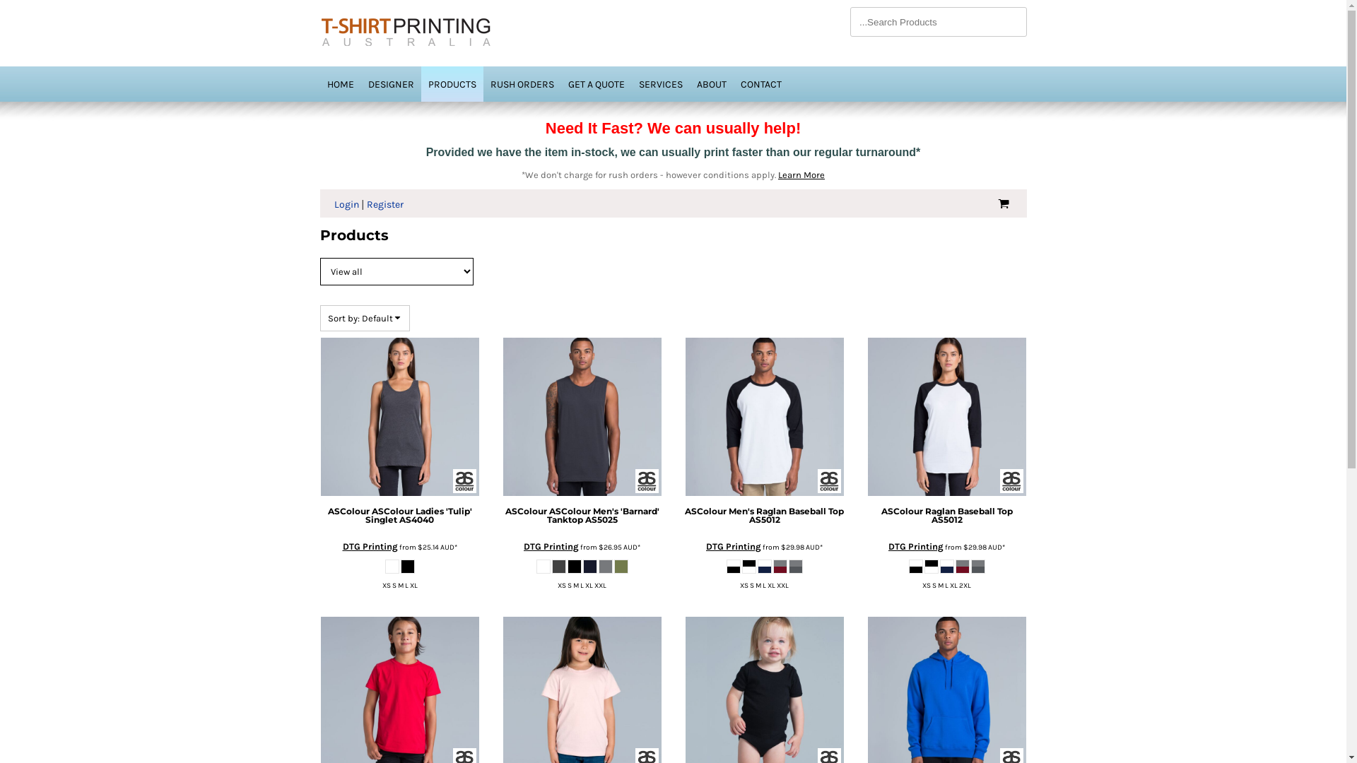 This screenshot has width=1357, height=763. I want to click on HOME, so click(340, 83).